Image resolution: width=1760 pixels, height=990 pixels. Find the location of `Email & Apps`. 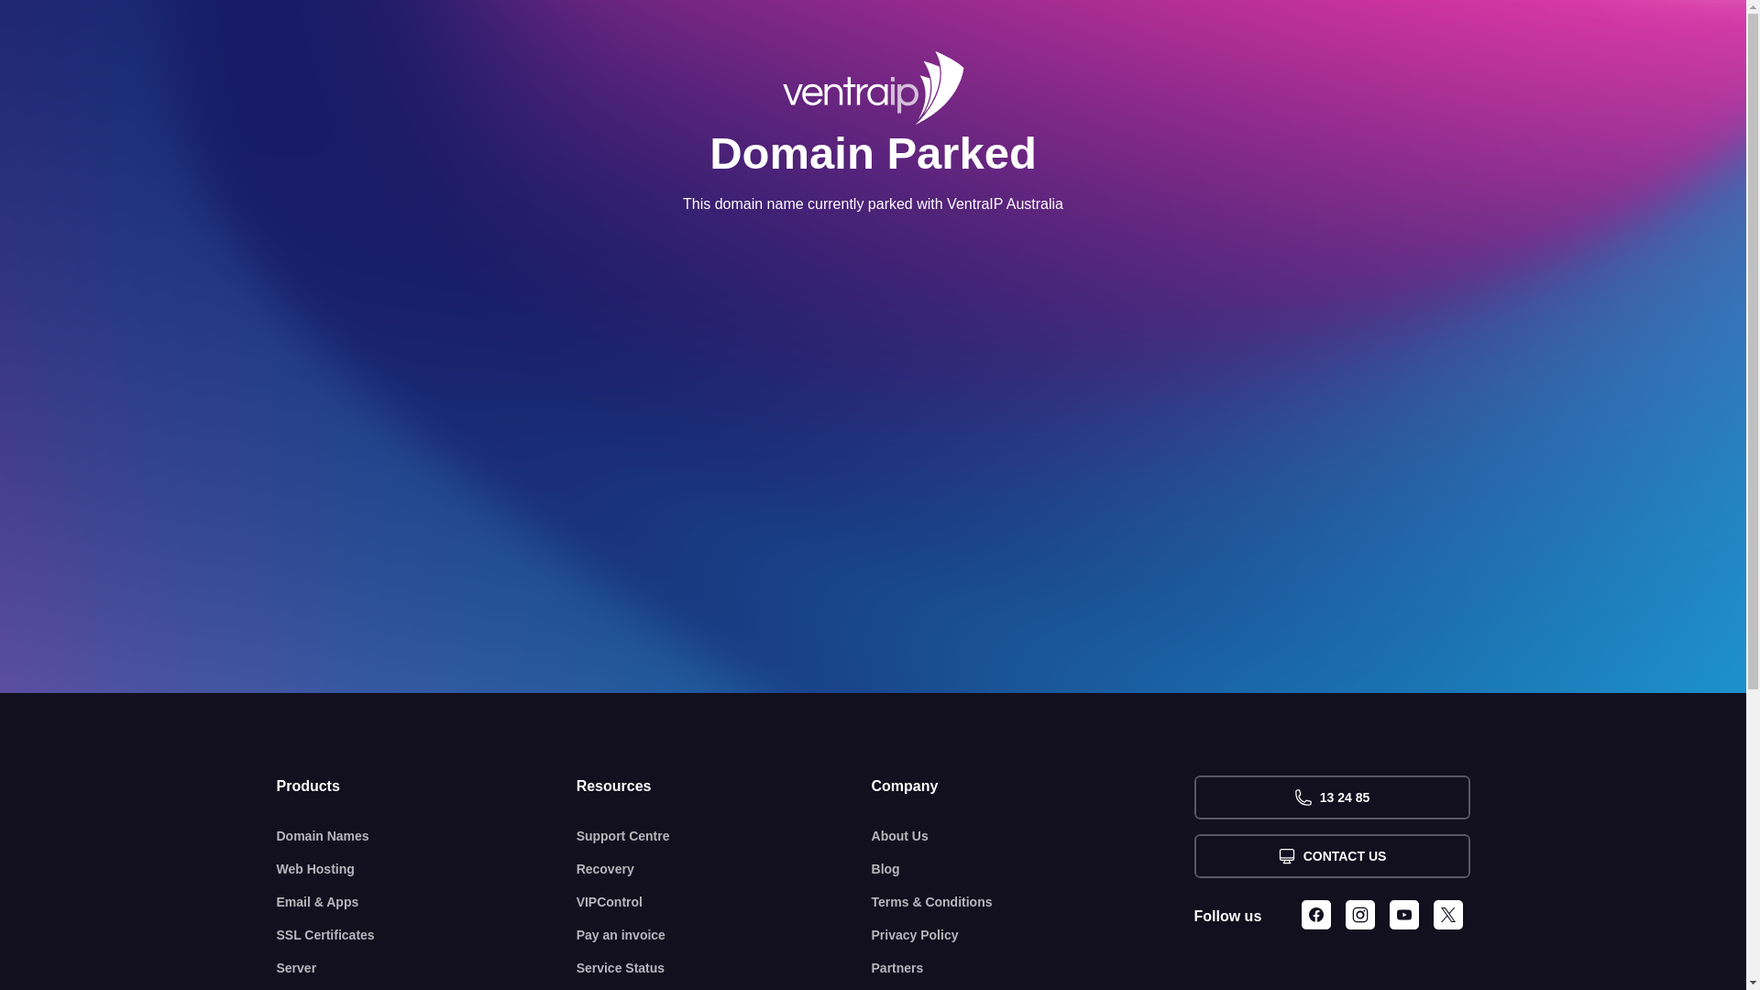

Email & Apps is located at coordinates (427, 902).